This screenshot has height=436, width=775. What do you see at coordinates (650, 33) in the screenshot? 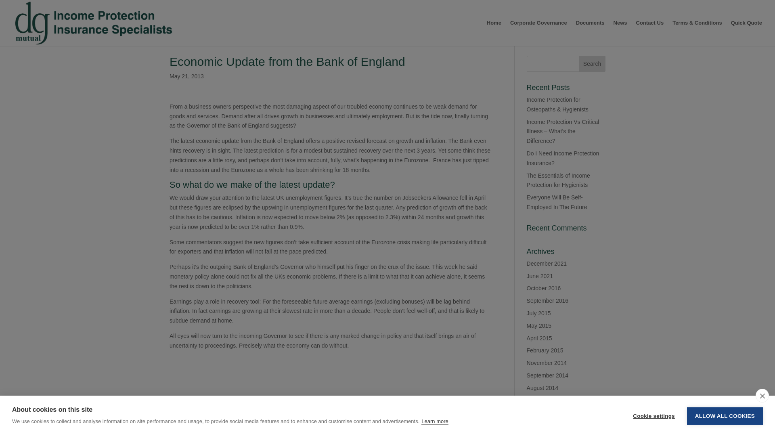
I see `Contact Us` at bounding box center [650, 33].